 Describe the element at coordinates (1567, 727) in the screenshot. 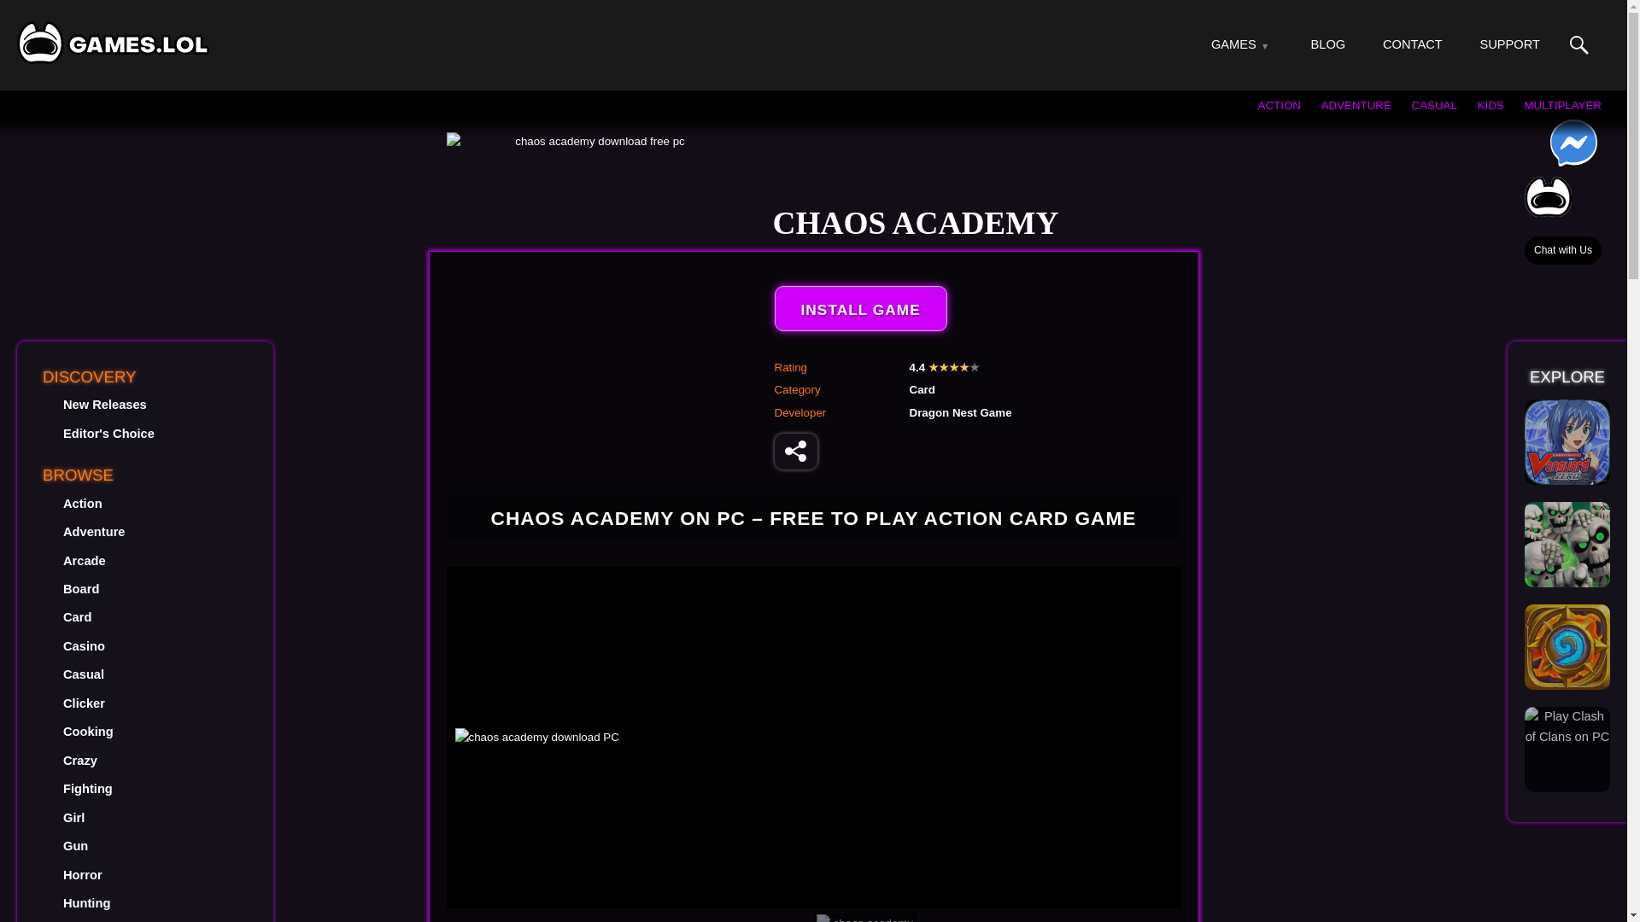

I see `Play Clash of Clans on PC` at that location.